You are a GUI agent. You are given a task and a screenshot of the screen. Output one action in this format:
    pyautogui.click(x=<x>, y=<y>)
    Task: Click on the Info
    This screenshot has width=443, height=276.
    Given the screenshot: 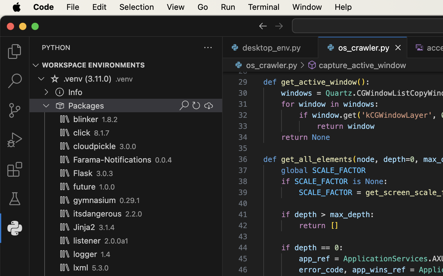 What is the action you would take?
    pyautogui.click(x=75, y=92)
    